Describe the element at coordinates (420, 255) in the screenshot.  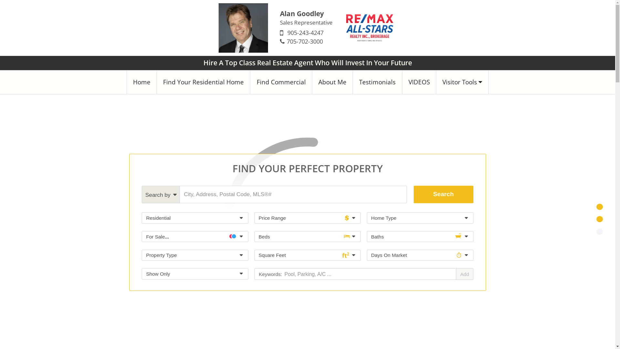
I see `Days On Market` at that location.